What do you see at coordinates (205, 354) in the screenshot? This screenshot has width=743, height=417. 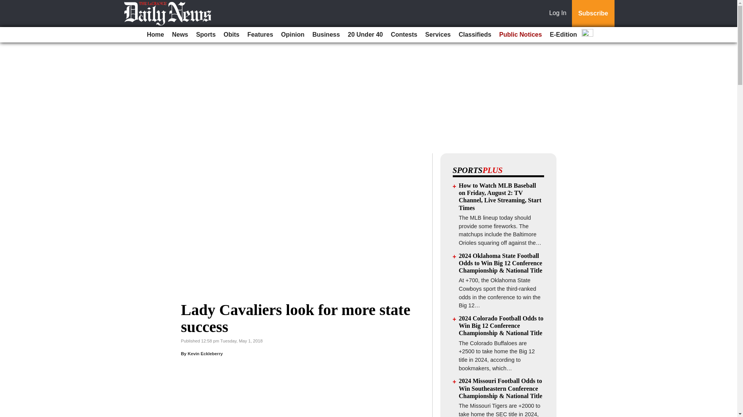 I see `Kevin Eckleberry` at bounding box center [205, 354].